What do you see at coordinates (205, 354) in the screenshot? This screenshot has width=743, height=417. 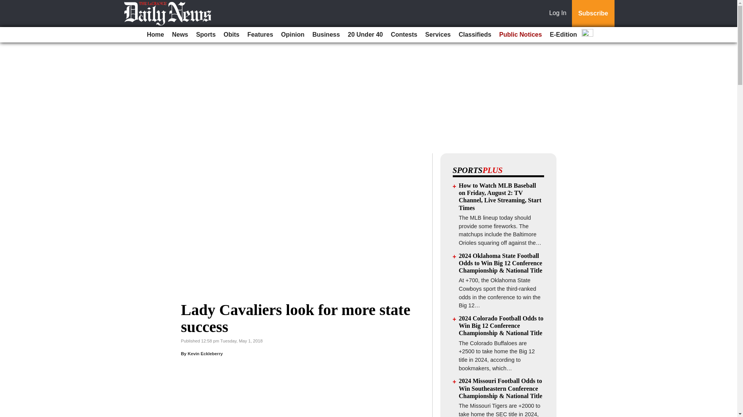 I see `Kevin Eckleberry` at bounding box center [205, 354].